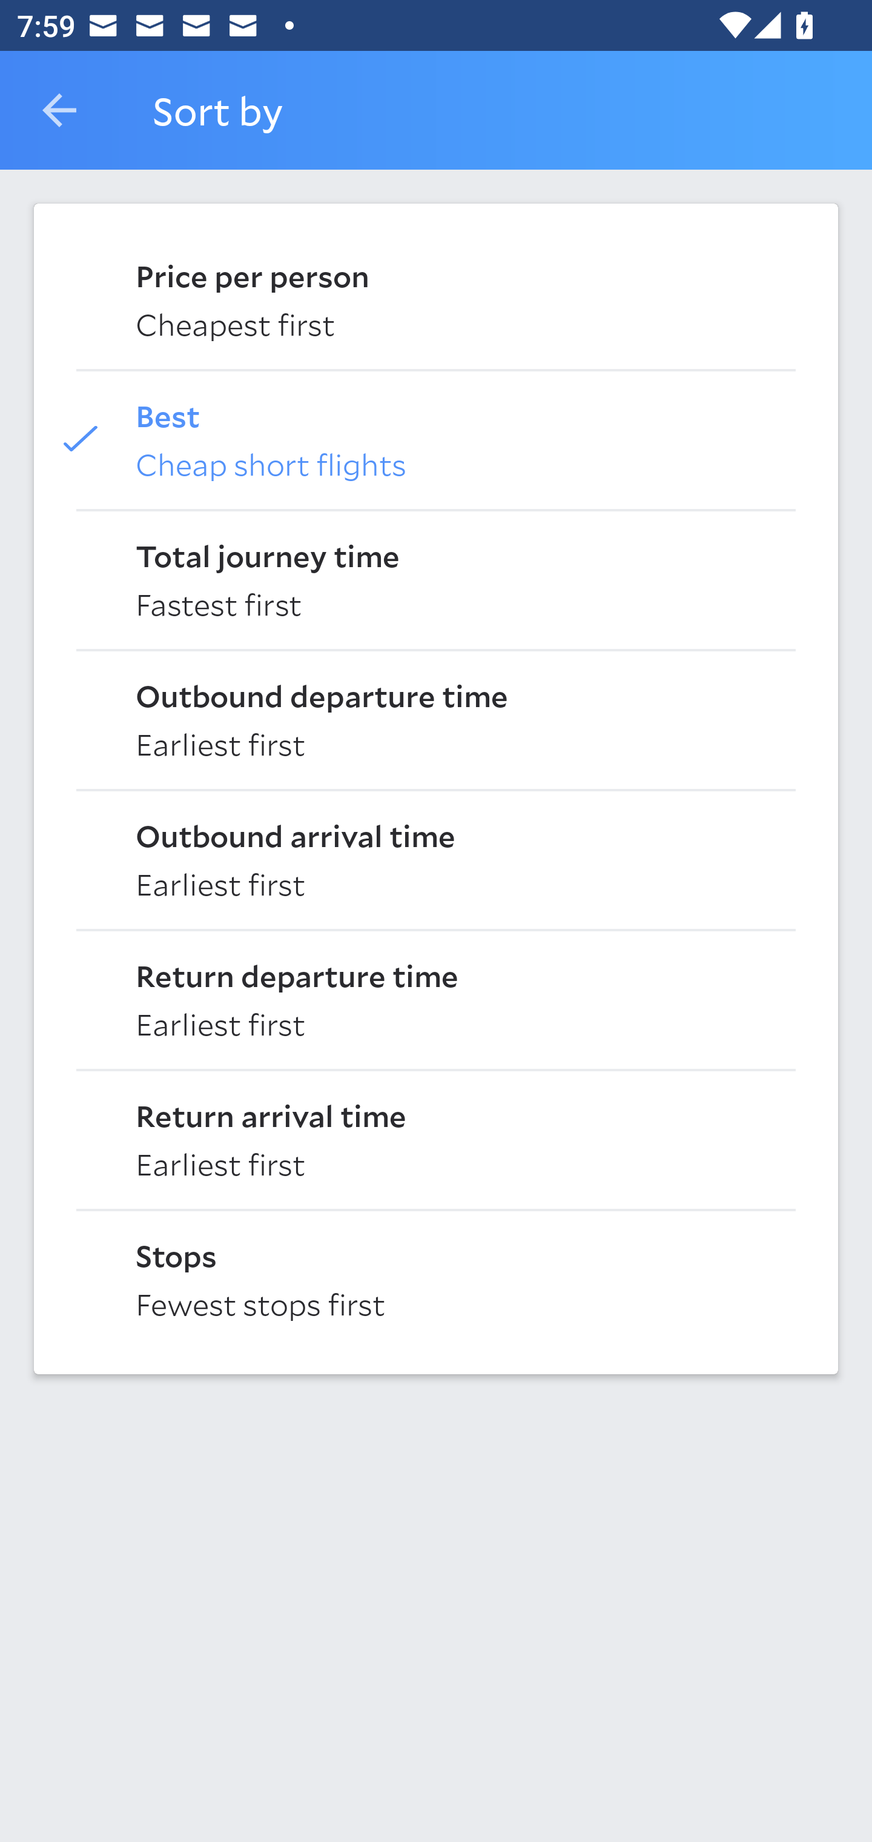 The height and width of the screenshot is (1842, 872). Describe the element at coordinates (436, 1138) in the screenshot. I see `Return arrival time Earliest first` at that location.